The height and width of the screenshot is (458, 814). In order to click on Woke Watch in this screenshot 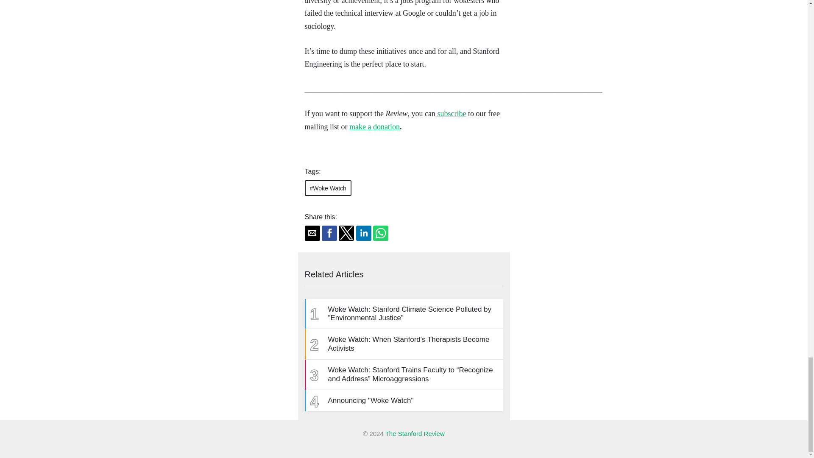, I will do `click(374, 126)`.